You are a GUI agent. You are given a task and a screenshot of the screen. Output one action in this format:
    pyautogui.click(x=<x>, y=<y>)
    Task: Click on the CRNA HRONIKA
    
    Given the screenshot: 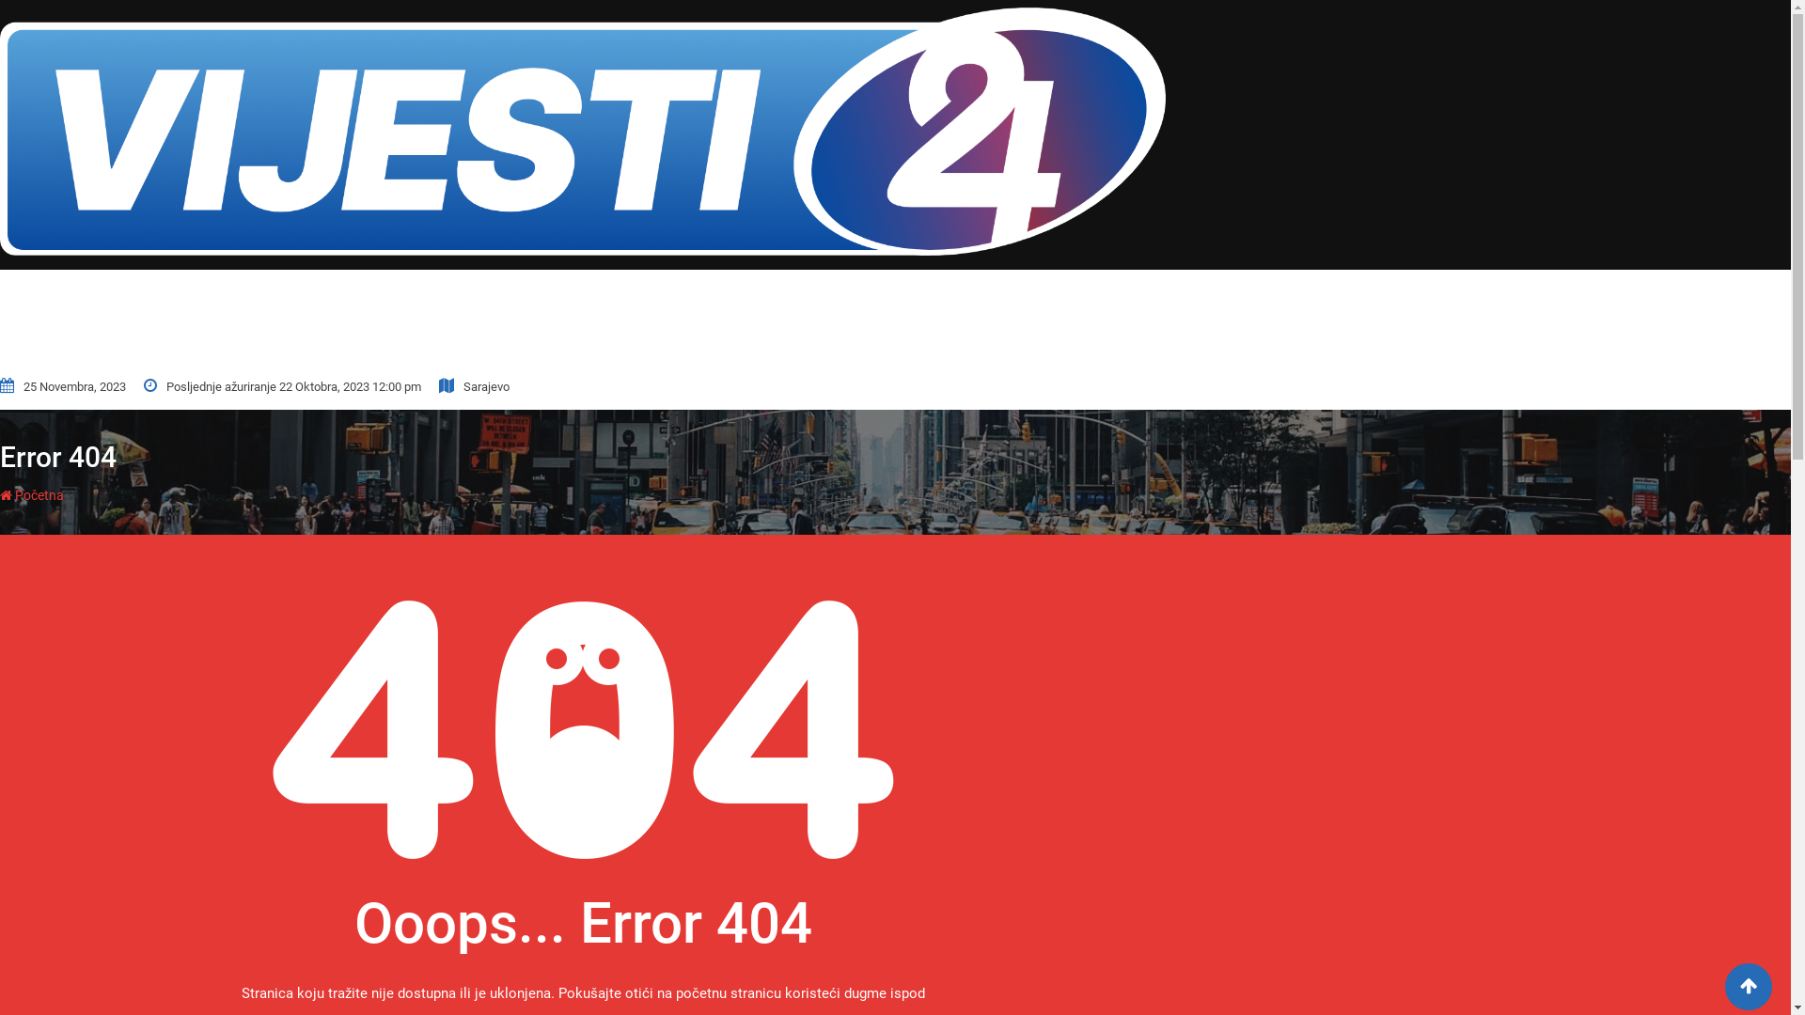 What is the action you would take?
    pyautogui.click(x=722, y=316)
    